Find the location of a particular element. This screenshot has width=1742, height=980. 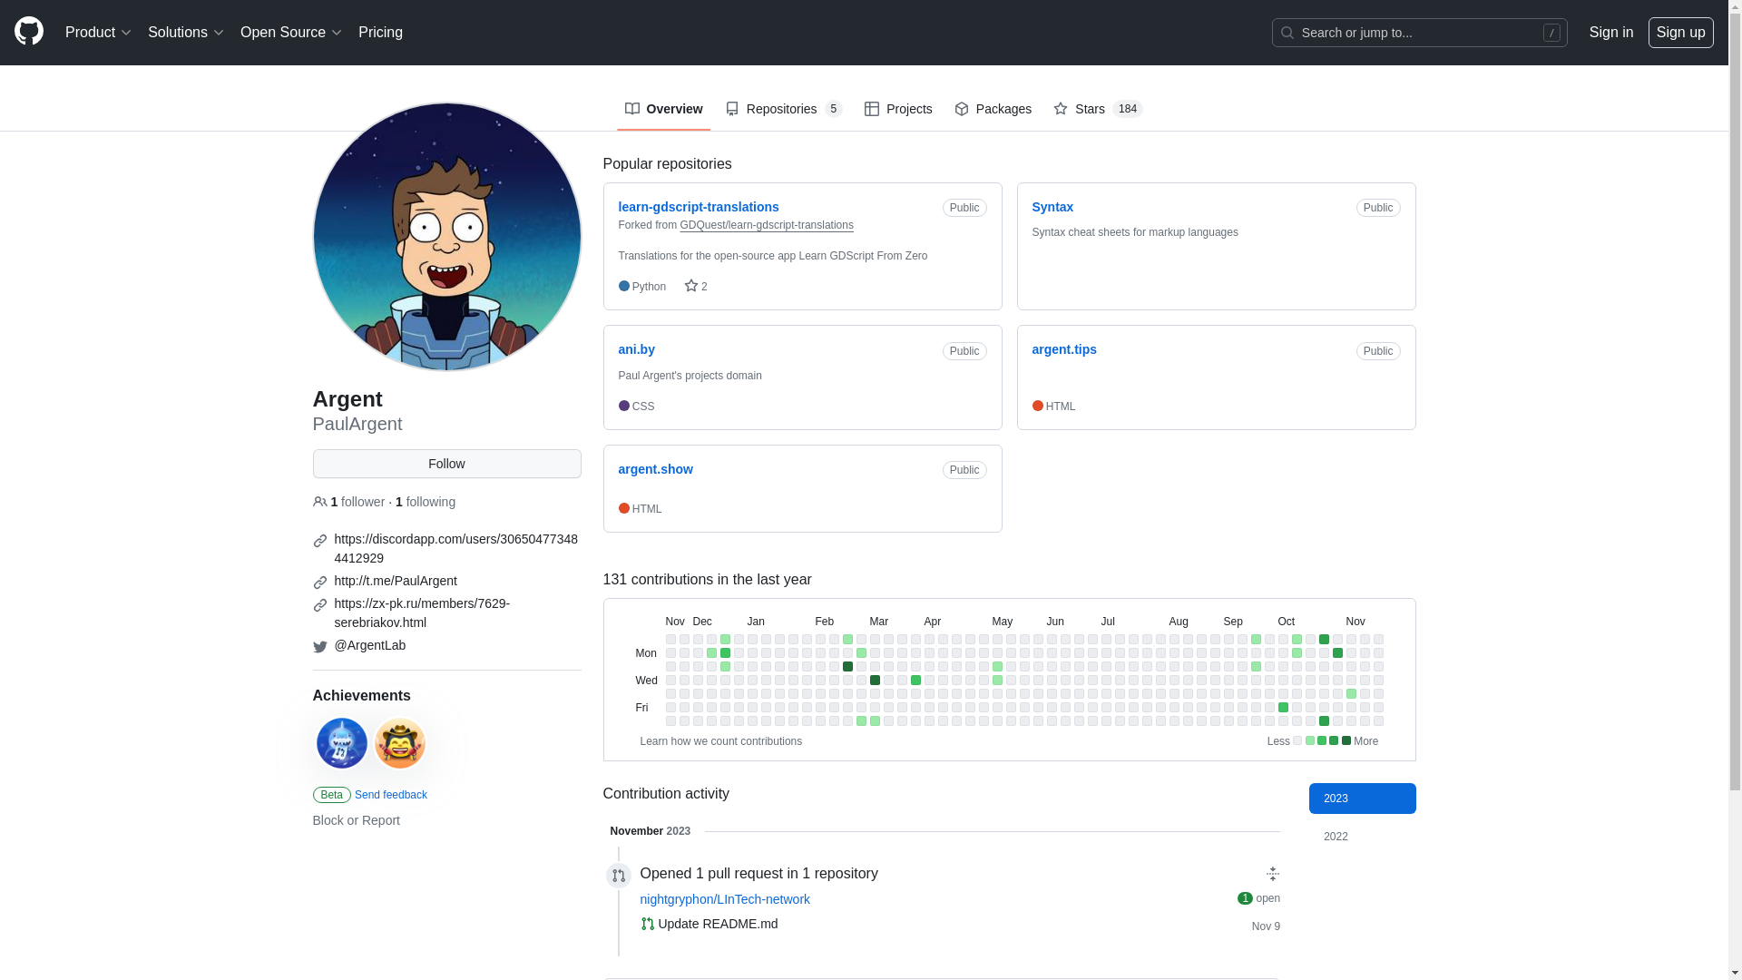

Overview is located at coordinates (663, 109).